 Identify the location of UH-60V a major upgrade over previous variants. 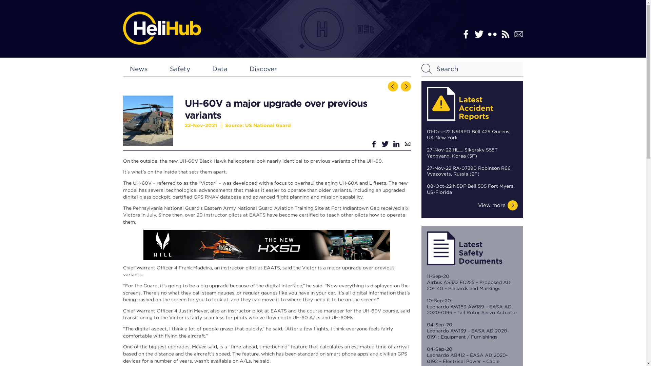
(148, 121).